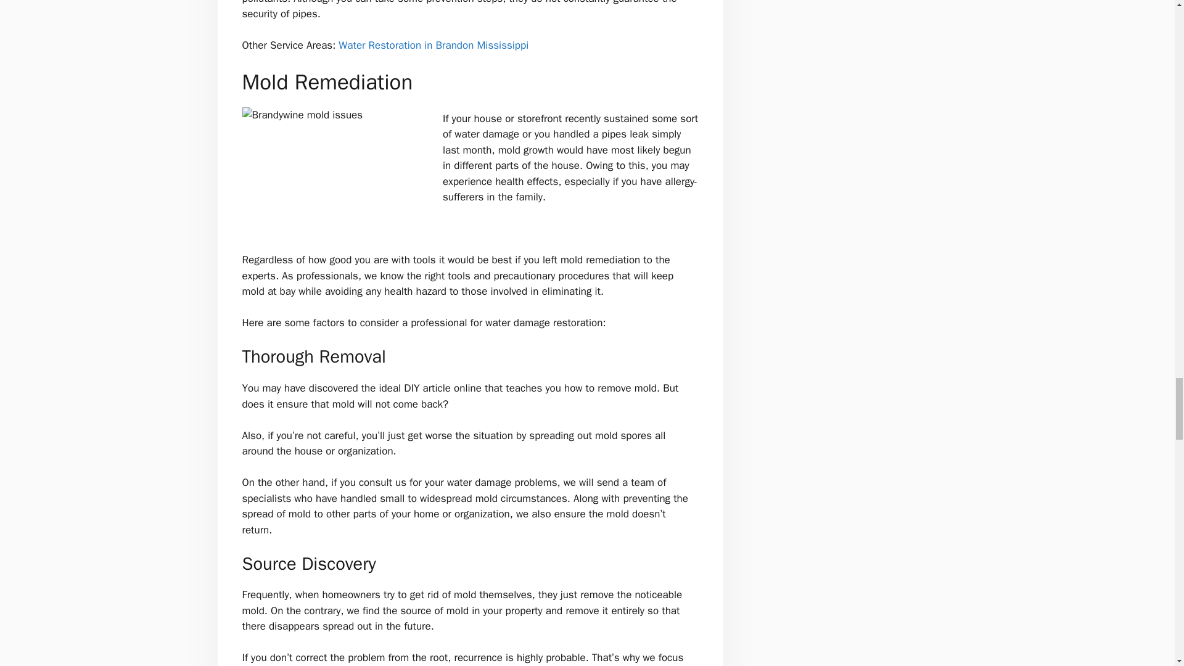 Image resolution: width=1184 pixels, height=666 pixels. I want to click on Water Restoration in Brandon Mississippi, so click(433, 45).